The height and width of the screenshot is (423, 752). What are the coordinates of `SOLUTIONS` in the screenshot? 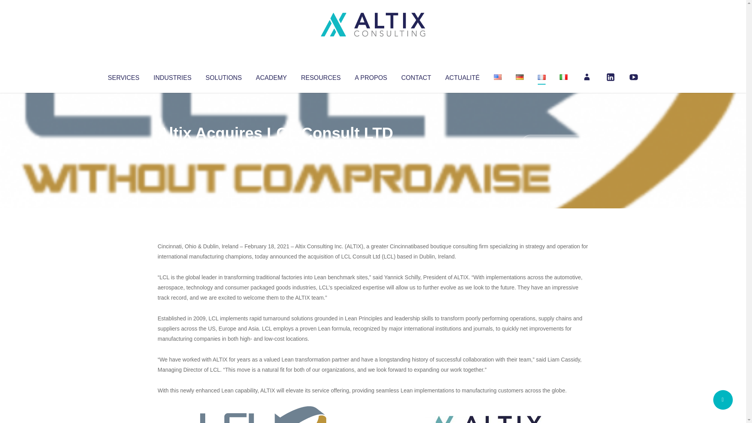 It's located at (223, 76).